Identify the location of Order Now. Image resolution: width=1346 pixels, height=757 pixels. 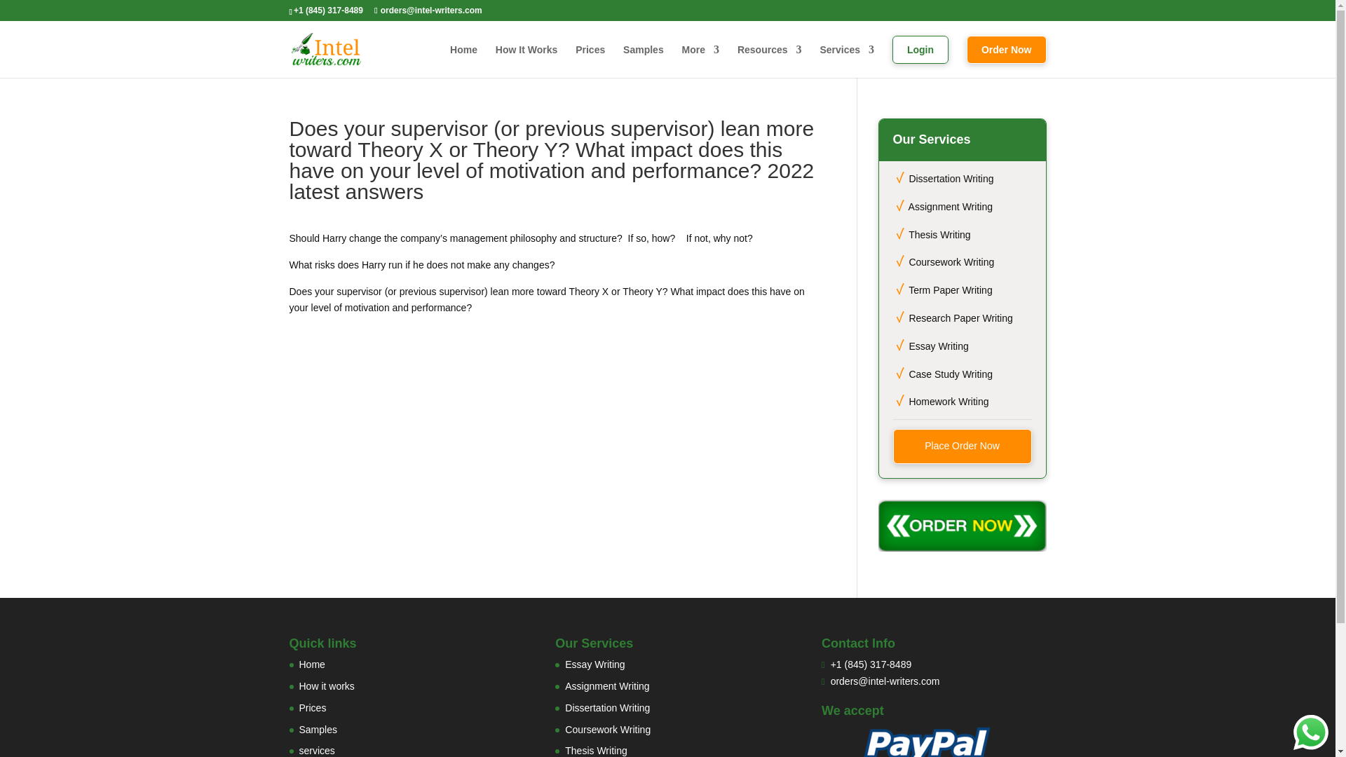
(1007, 56).